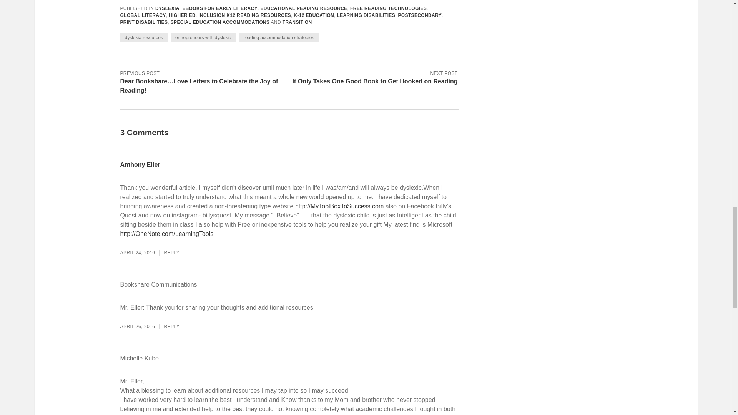 This screenshot has height=415, width=738. I want to click on View all posts tagged dyslexia resources, so click(143, 38).